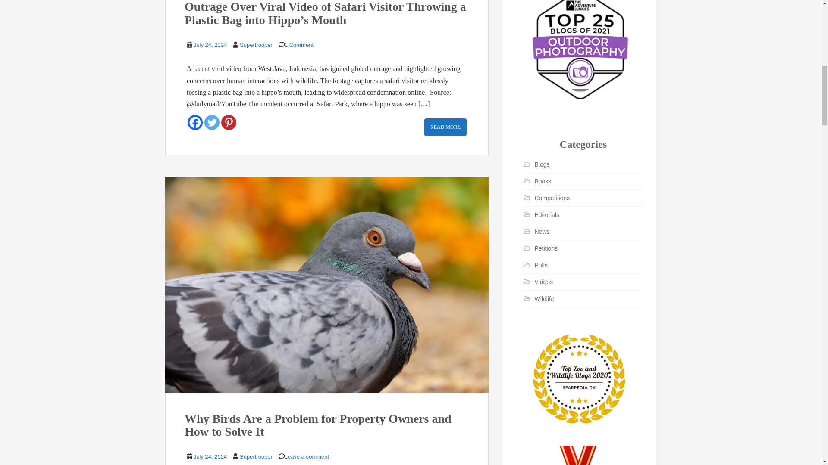  Describe the element at coordinates (256, 456) in the screenshot. I see `Supertrooper` at that location.